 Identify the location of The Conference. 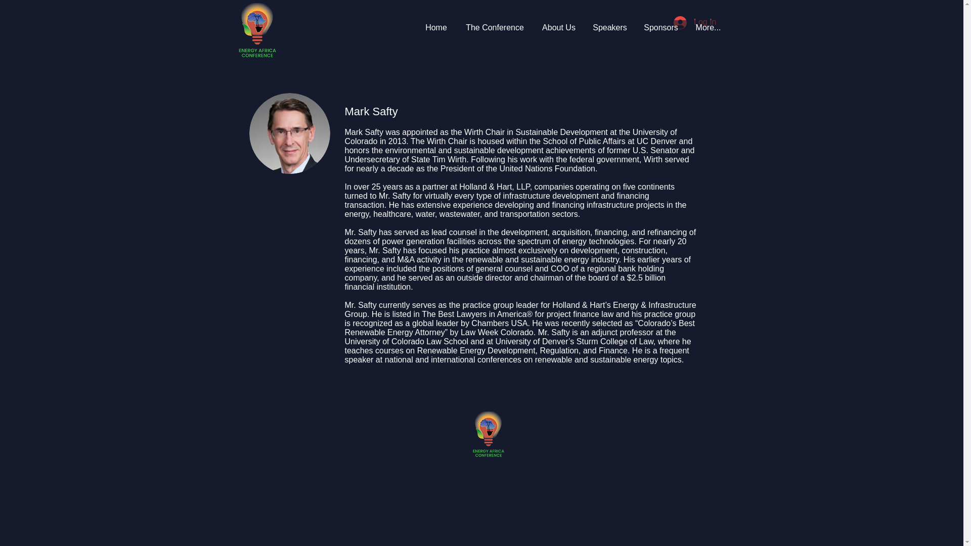
(494, 27).